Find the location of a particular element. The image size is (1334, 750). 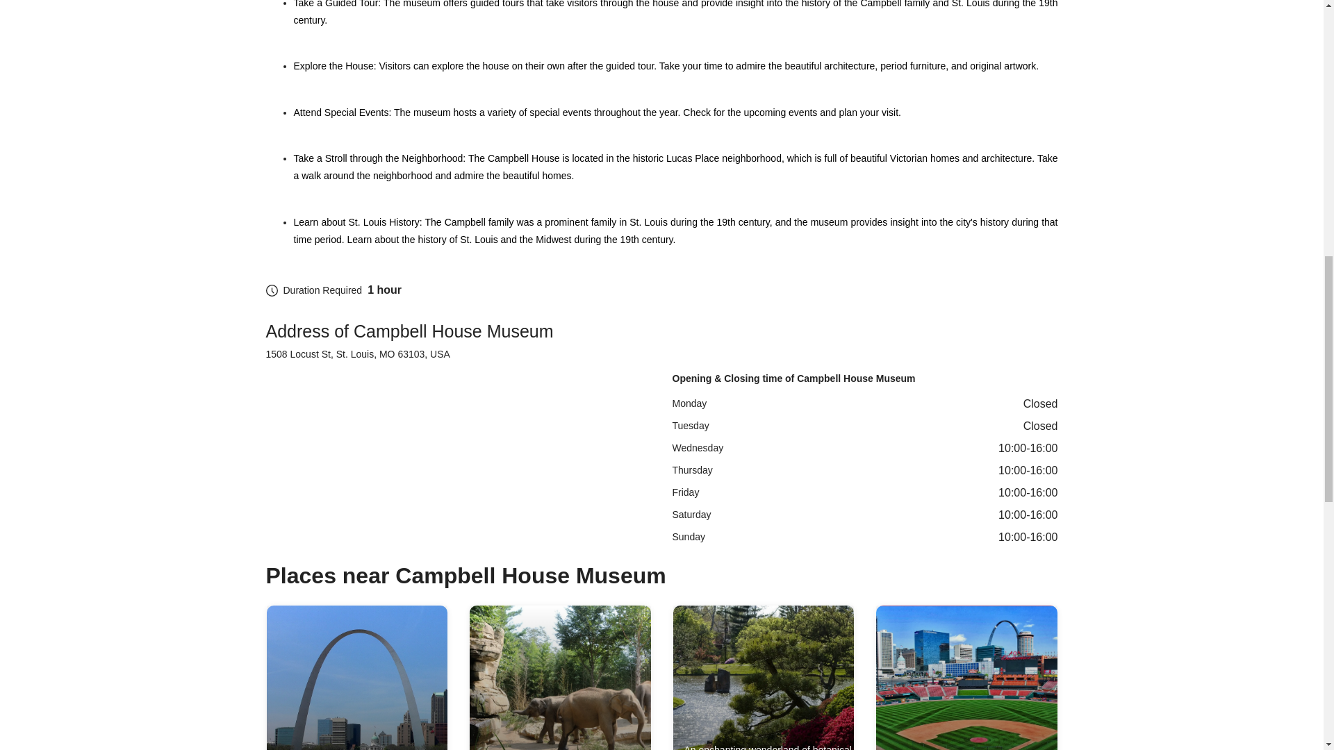

Explore The Gateway Arch  is located at coordinates (357, 678).